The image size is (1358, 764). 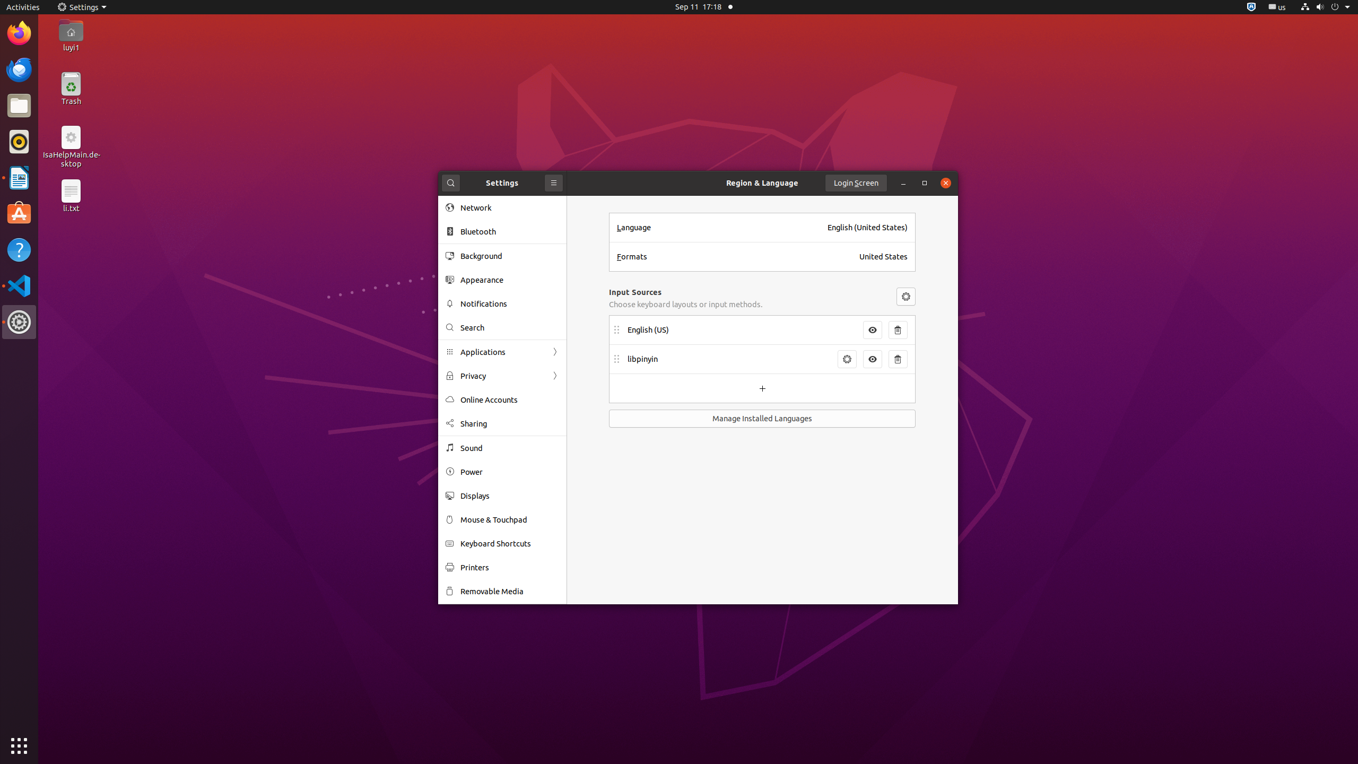 I want to click on System, so click(x=1325, y=7).